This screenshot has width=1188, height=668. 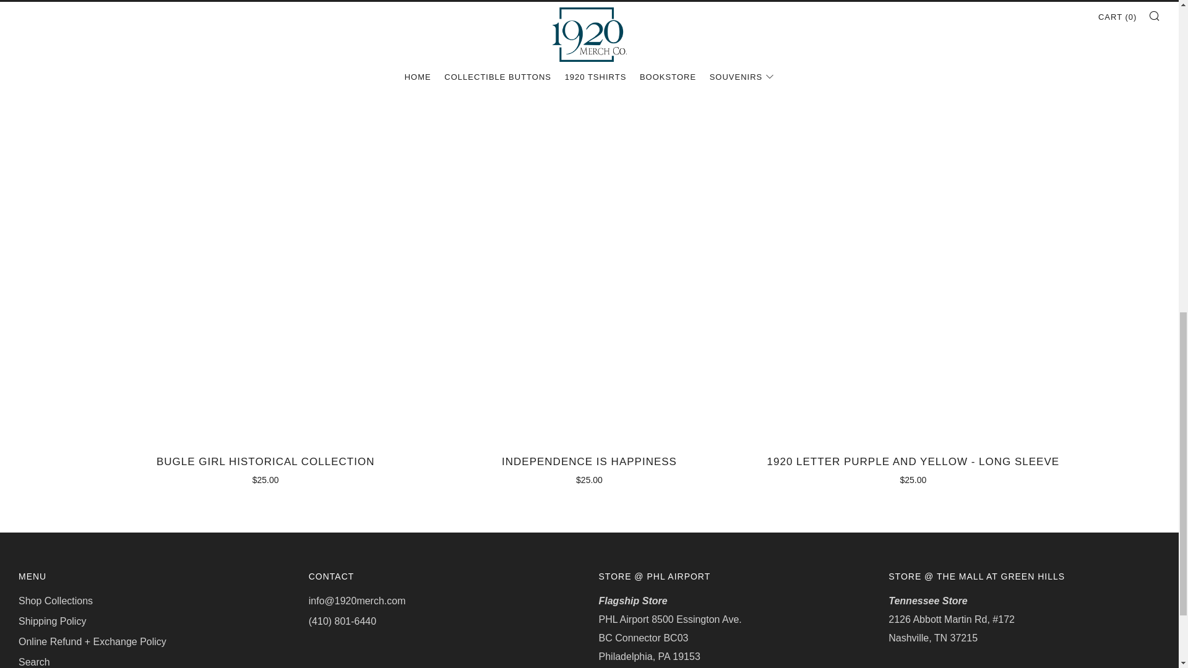 I want to click on Bugle Girl Historical Collection, so click(x=265, y=469).